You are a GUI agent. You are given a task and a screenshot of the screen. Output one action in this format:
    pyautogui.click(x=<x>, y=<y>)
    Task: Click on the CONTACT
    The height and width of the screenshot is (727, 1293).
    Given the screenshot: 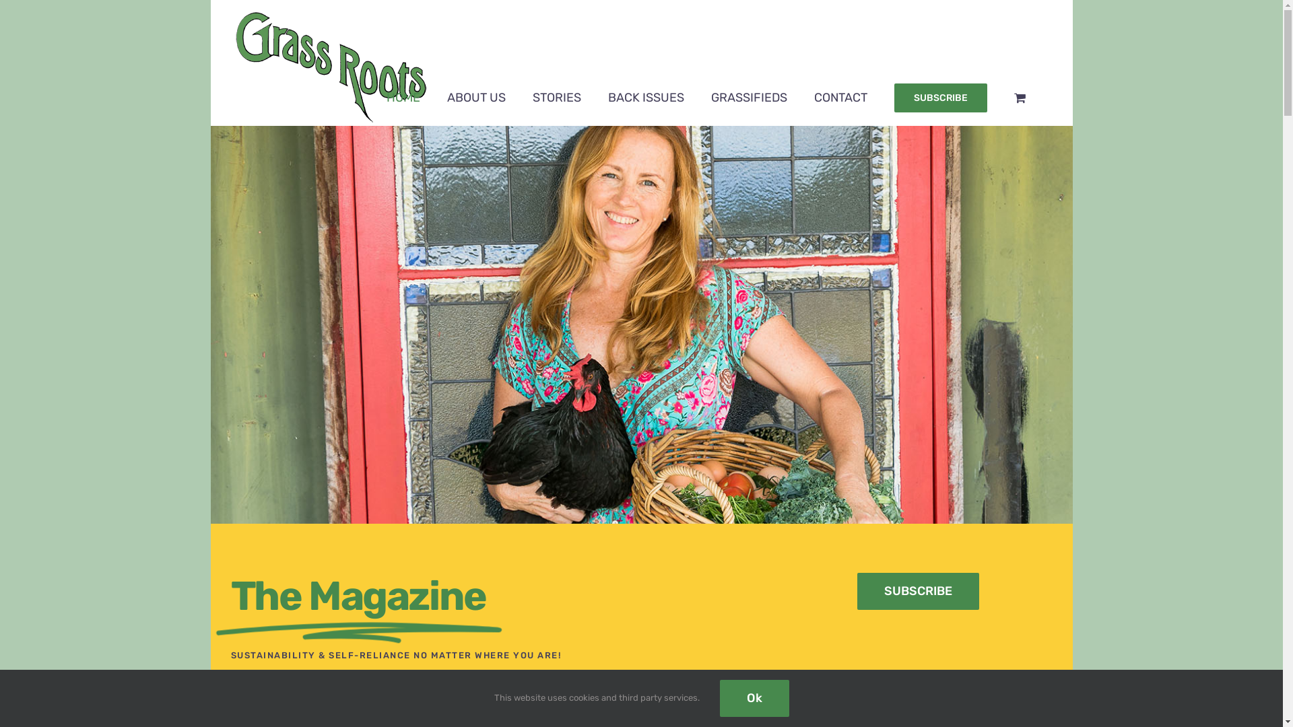 What is the action you would take?
    pyautogui.click(x=840, y=97)
    